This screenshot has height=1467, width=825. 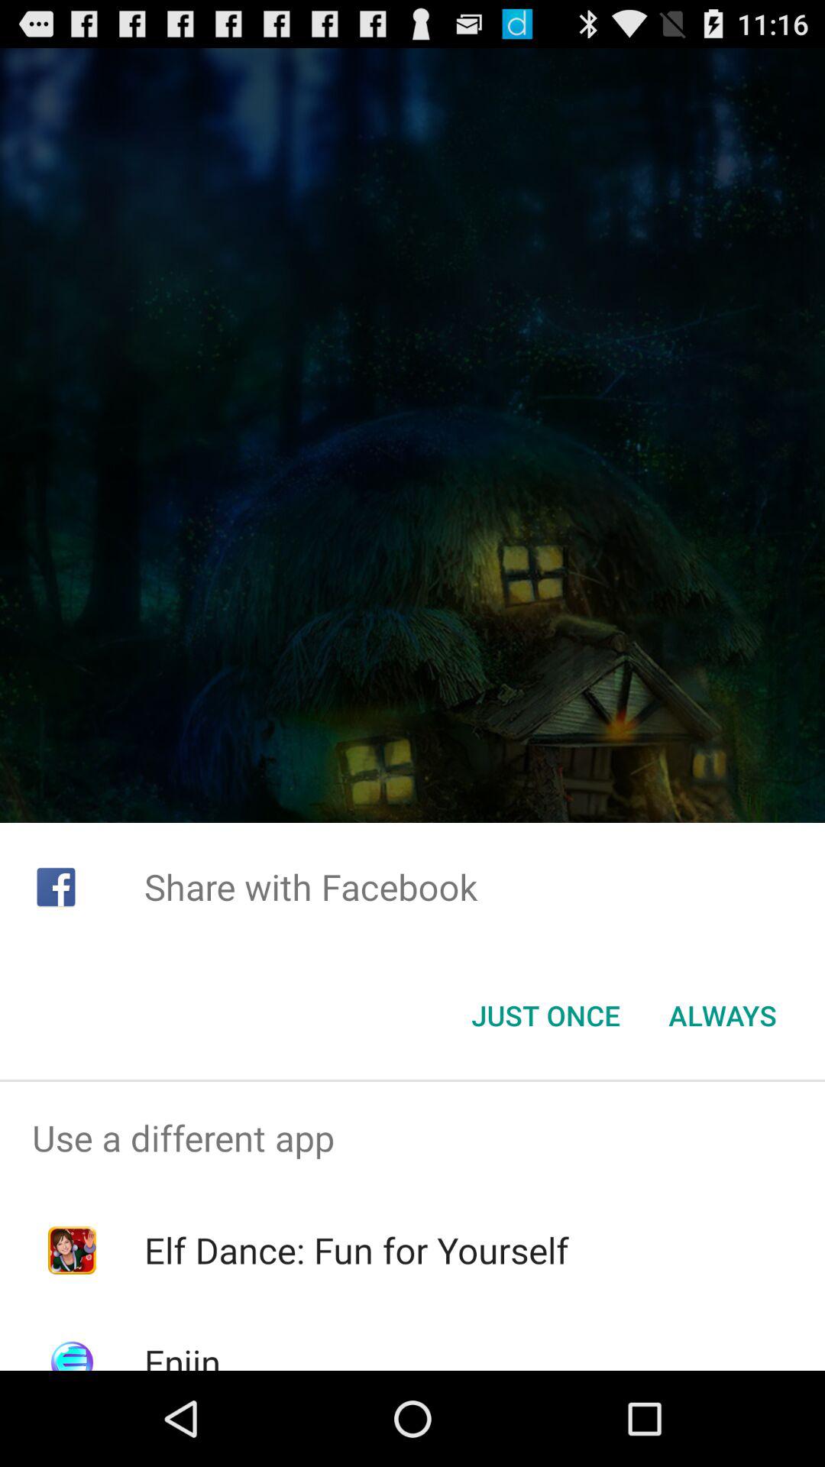 What do you see at coordinates (545, 1015) in the screenshot?
I see `click button next to always item` at bounding box center [545, 1015].